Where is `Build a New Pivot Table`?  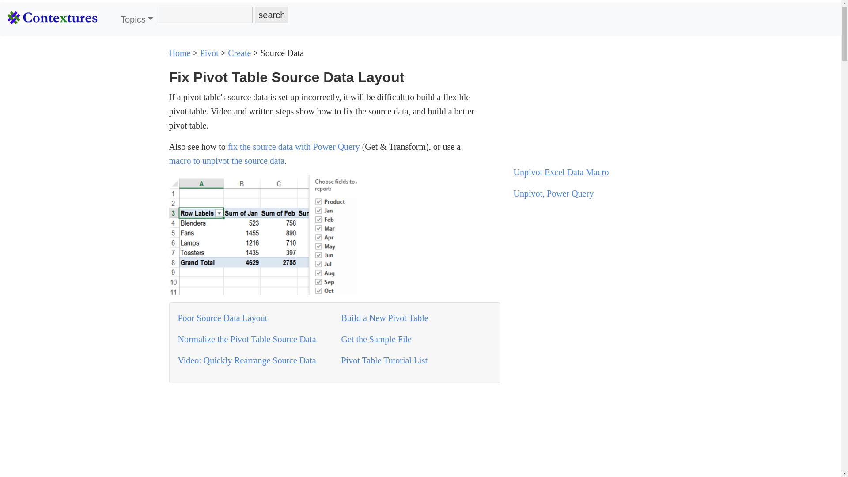
Build a New Pivot Table is located at coordinates (384, 318).